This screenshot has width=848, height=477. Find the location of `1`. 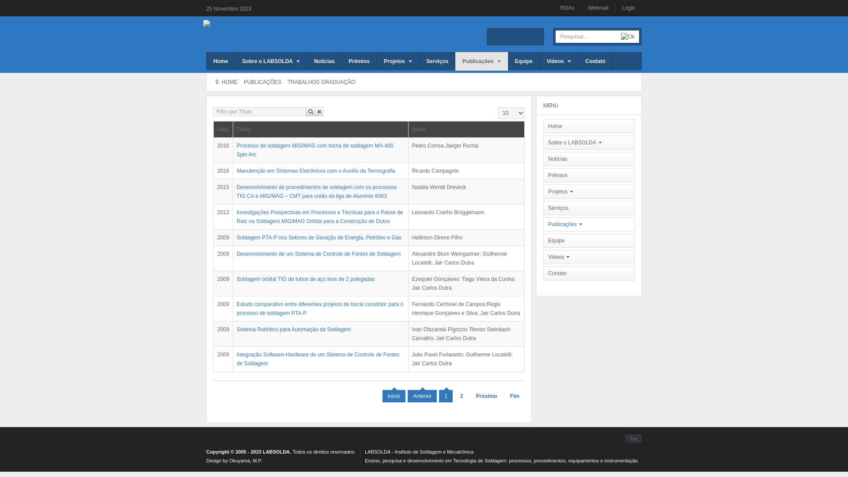

1 is located at coordinates (446, 396).